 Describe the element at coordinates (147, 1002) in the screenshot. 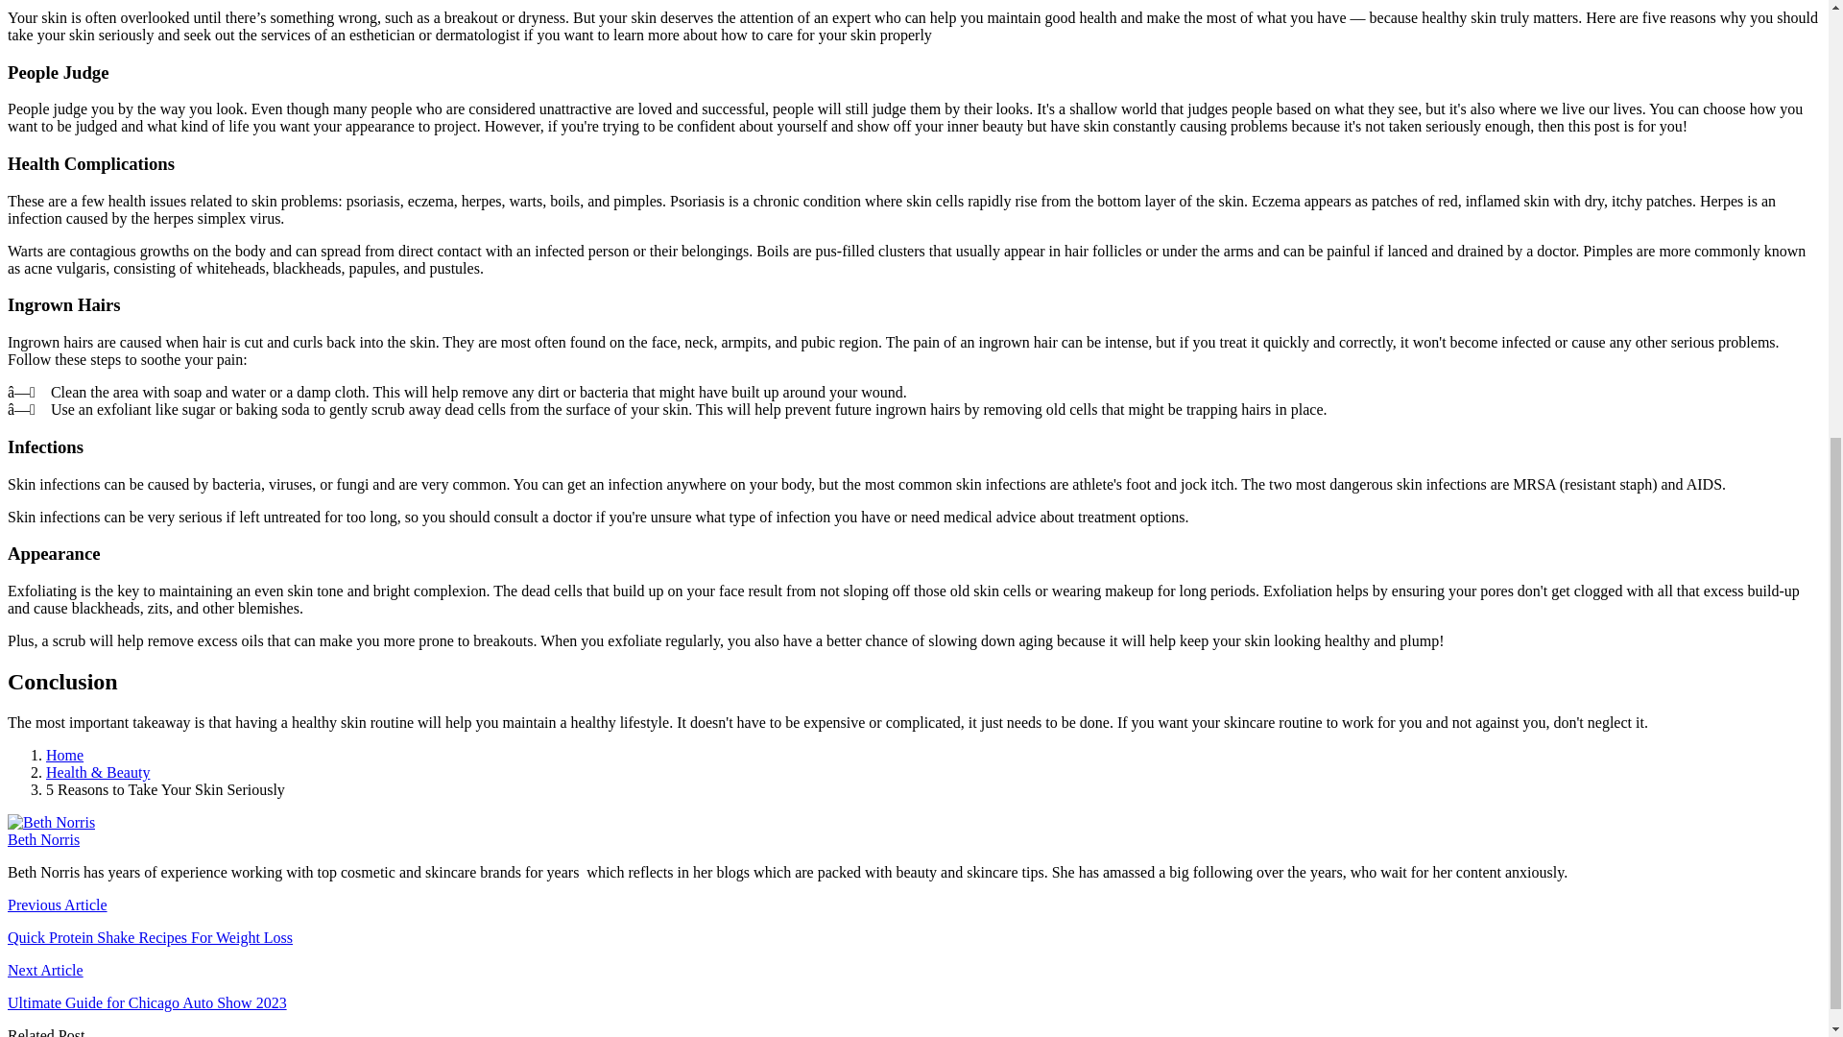

I see `Ultimate Guide for Chicago Auto Show 2023` at that location.